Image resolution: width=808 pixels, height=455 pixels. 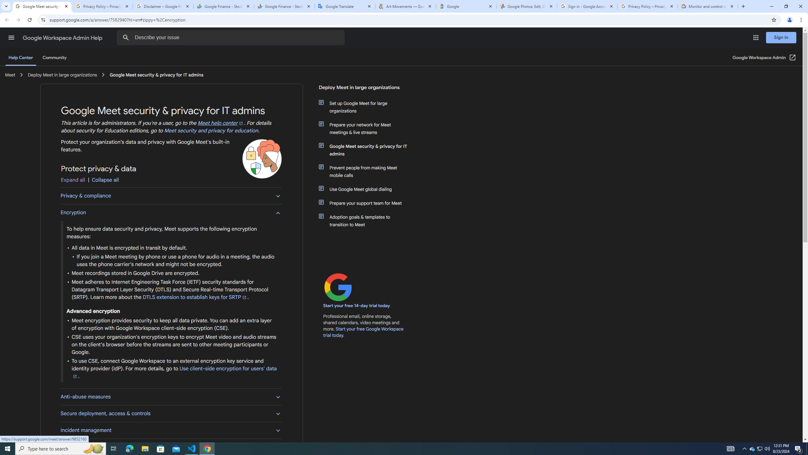 I want to click on Prevent people from making Meet mobile calls, so click(x=367, y=171).